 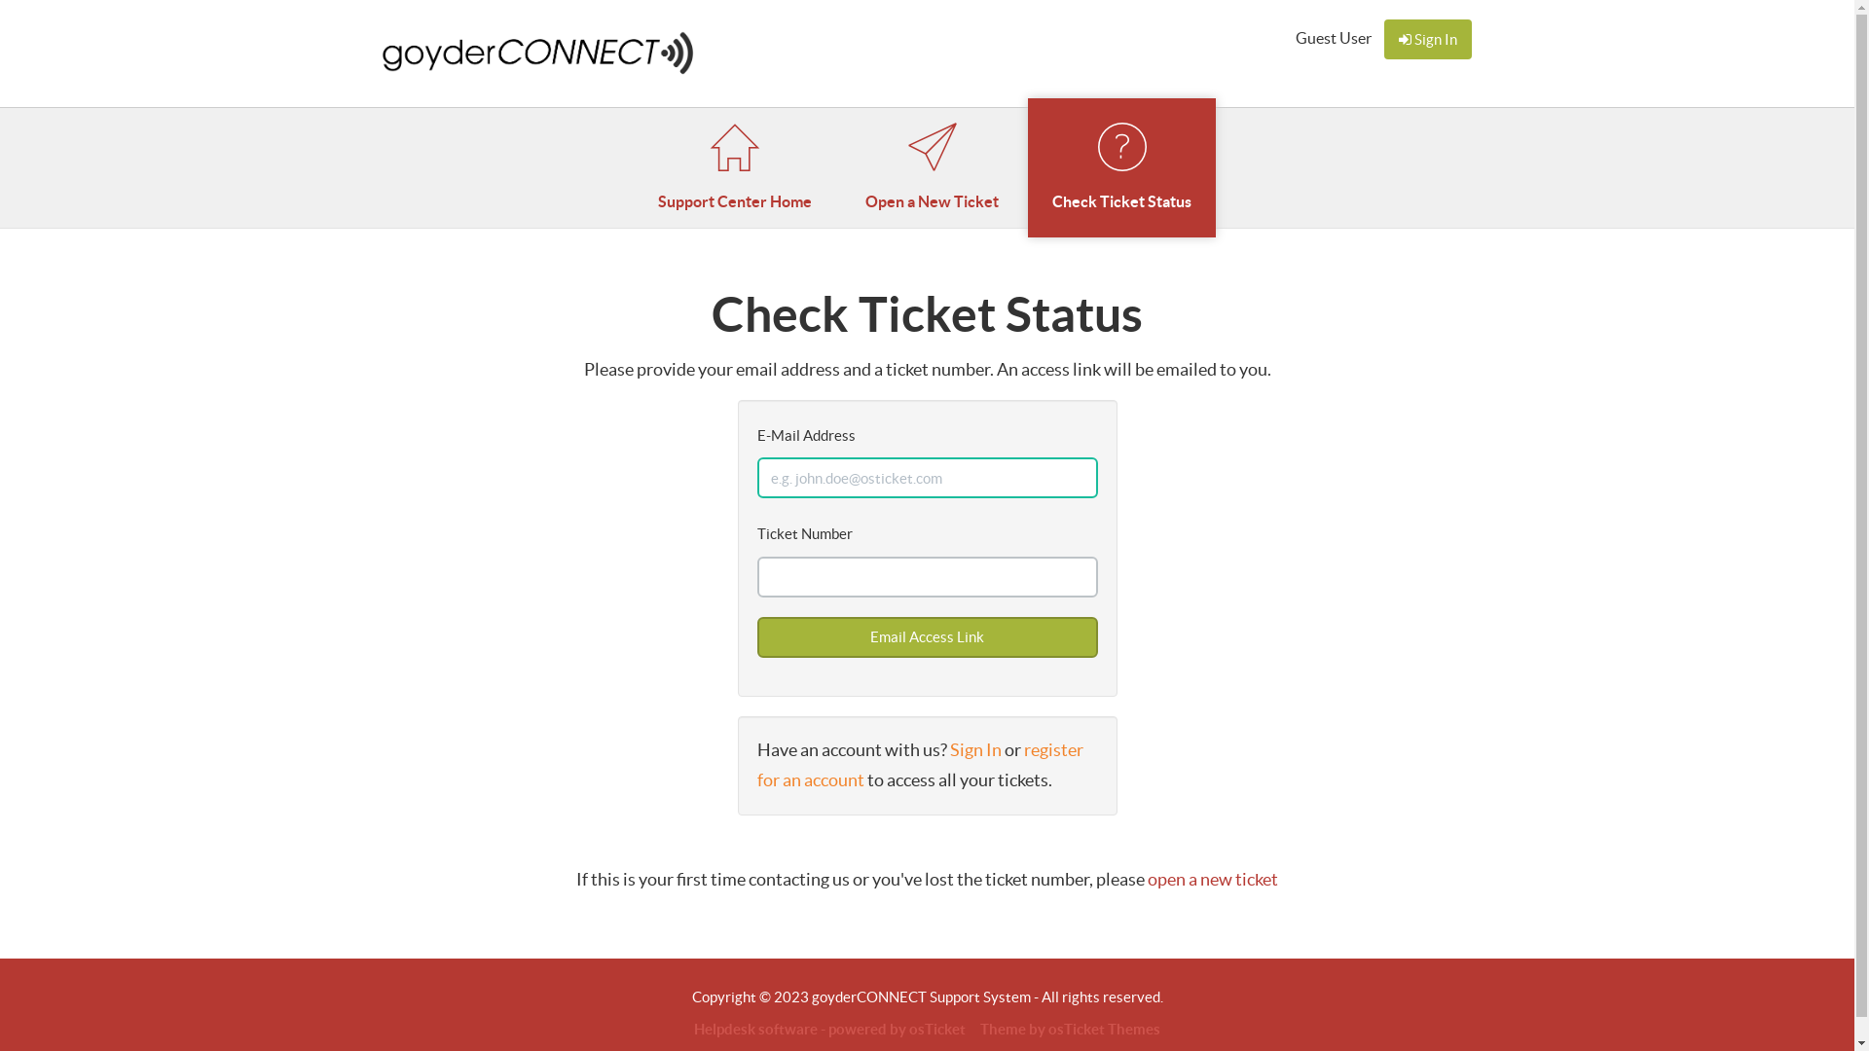 What do you see at coordinates (1428, 39) in the screenshot?
I see `Sign In` at bounding box center [1428, 39].